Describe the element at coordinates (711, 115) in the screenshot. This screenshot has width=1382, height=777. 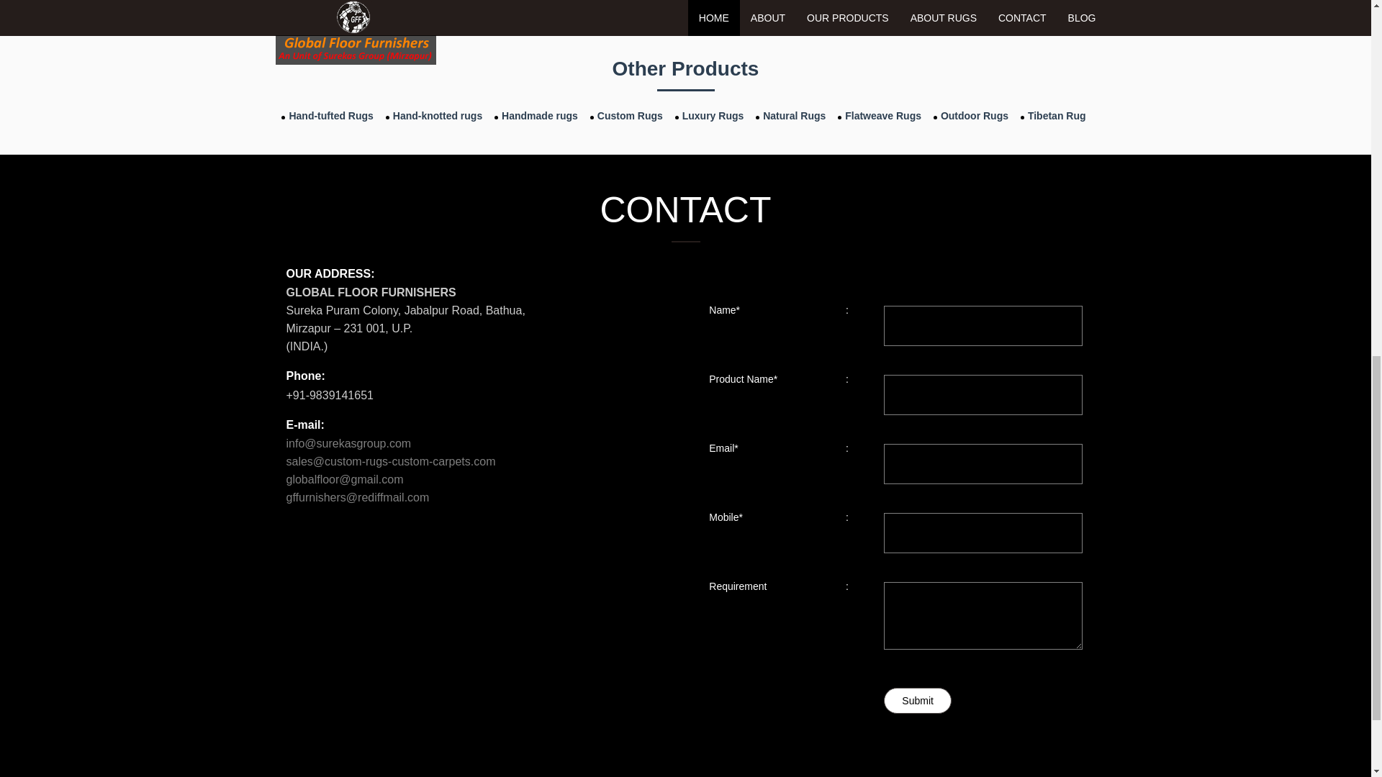
I see `Luxury Rugs` at that location.